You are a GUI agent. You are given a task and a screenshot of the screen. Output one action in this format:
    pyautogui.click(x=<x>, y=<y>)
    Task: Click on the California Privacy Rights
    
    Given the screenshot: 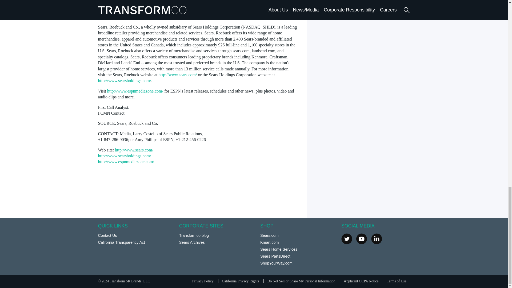 What is the action you would take?
    pyautogui.click(x=240, y=281)
    